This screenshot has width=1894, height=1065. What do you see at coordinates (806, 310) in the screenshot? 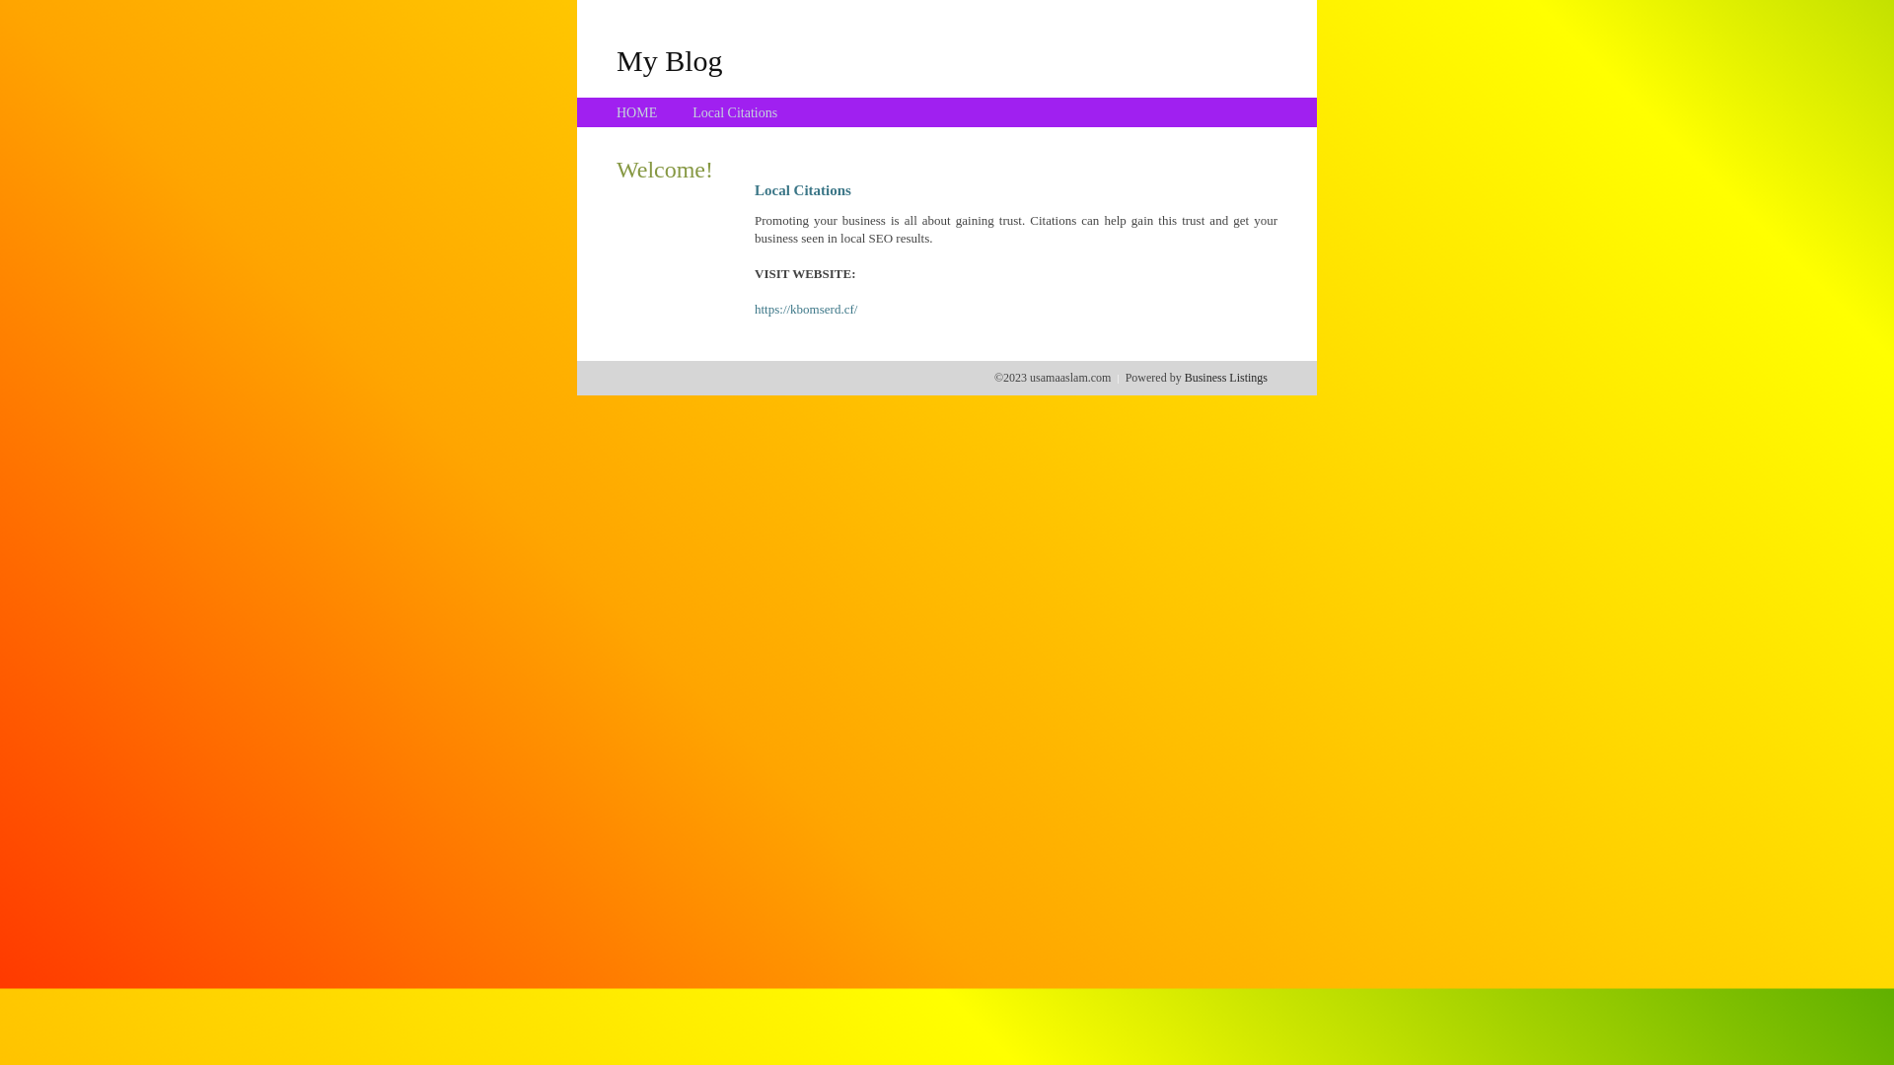
I see `https://kbomserd.cf/` at bounding box center [806, 310].